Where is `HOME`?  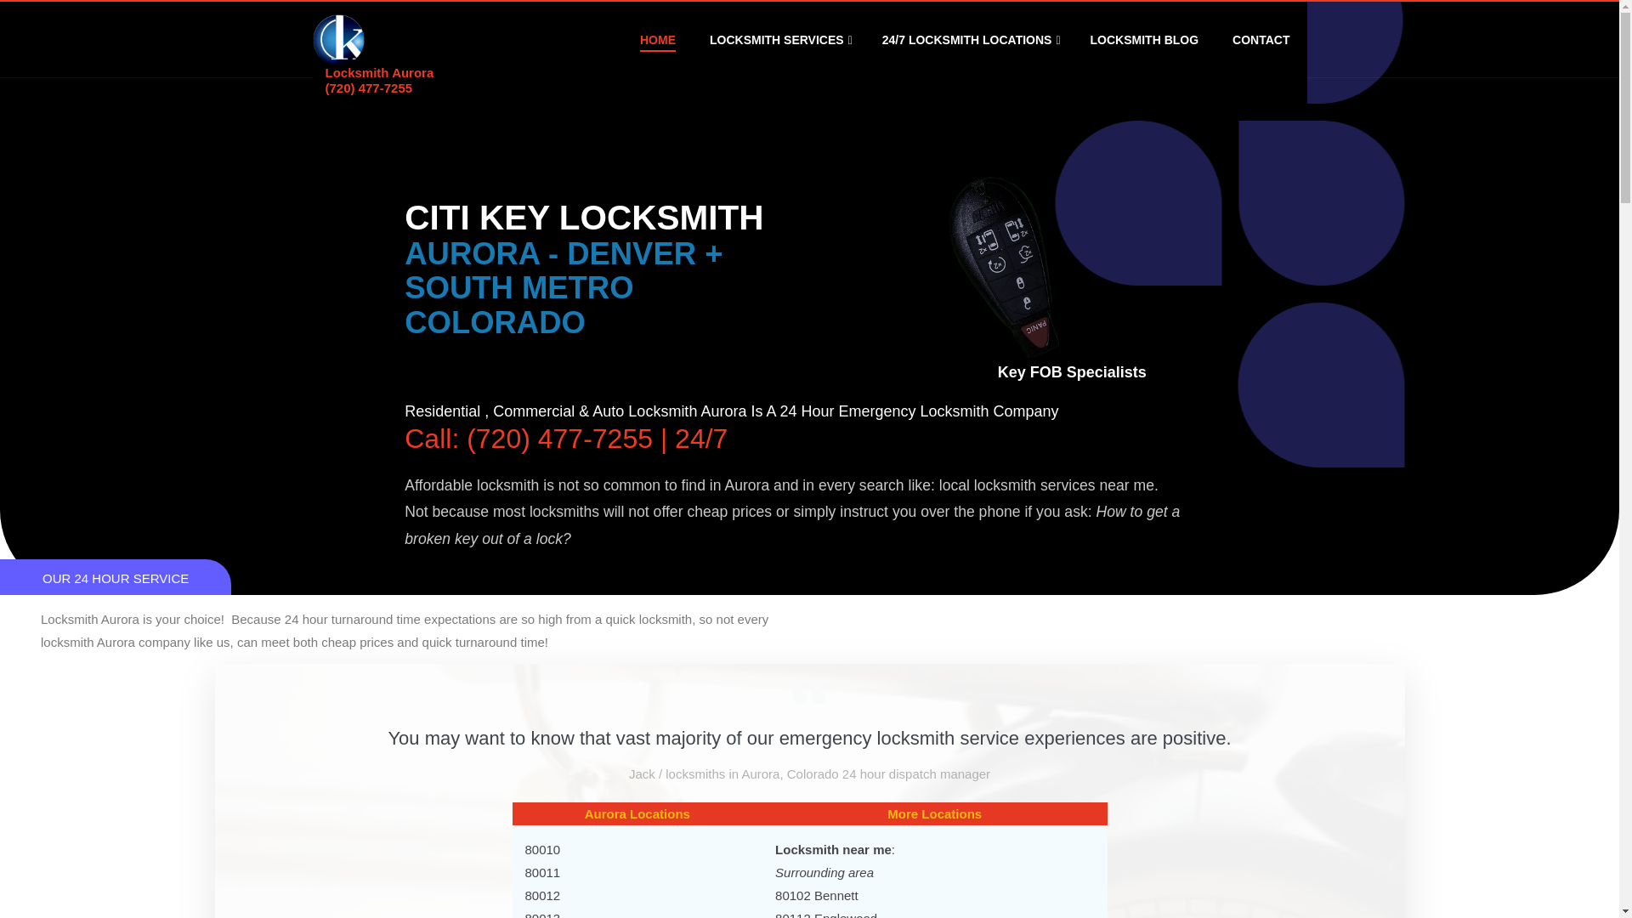 HOME is located at coordinates (658, 39).